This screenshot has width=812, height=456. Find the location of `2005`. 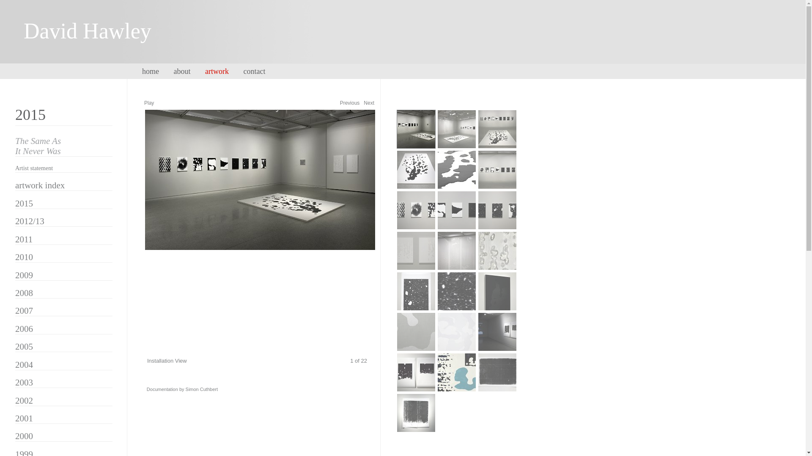

2005 is located at coordinates (24, 347).